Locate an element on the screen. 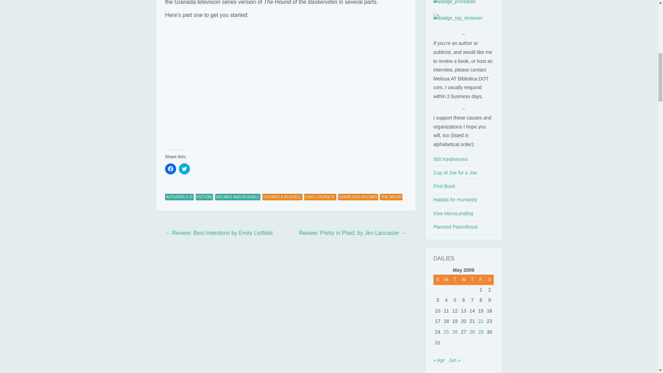 Image resolution: width=663 pixels, height=373 pixels. HOLMES AND RUSSELL is located at coordinates (238, 197).